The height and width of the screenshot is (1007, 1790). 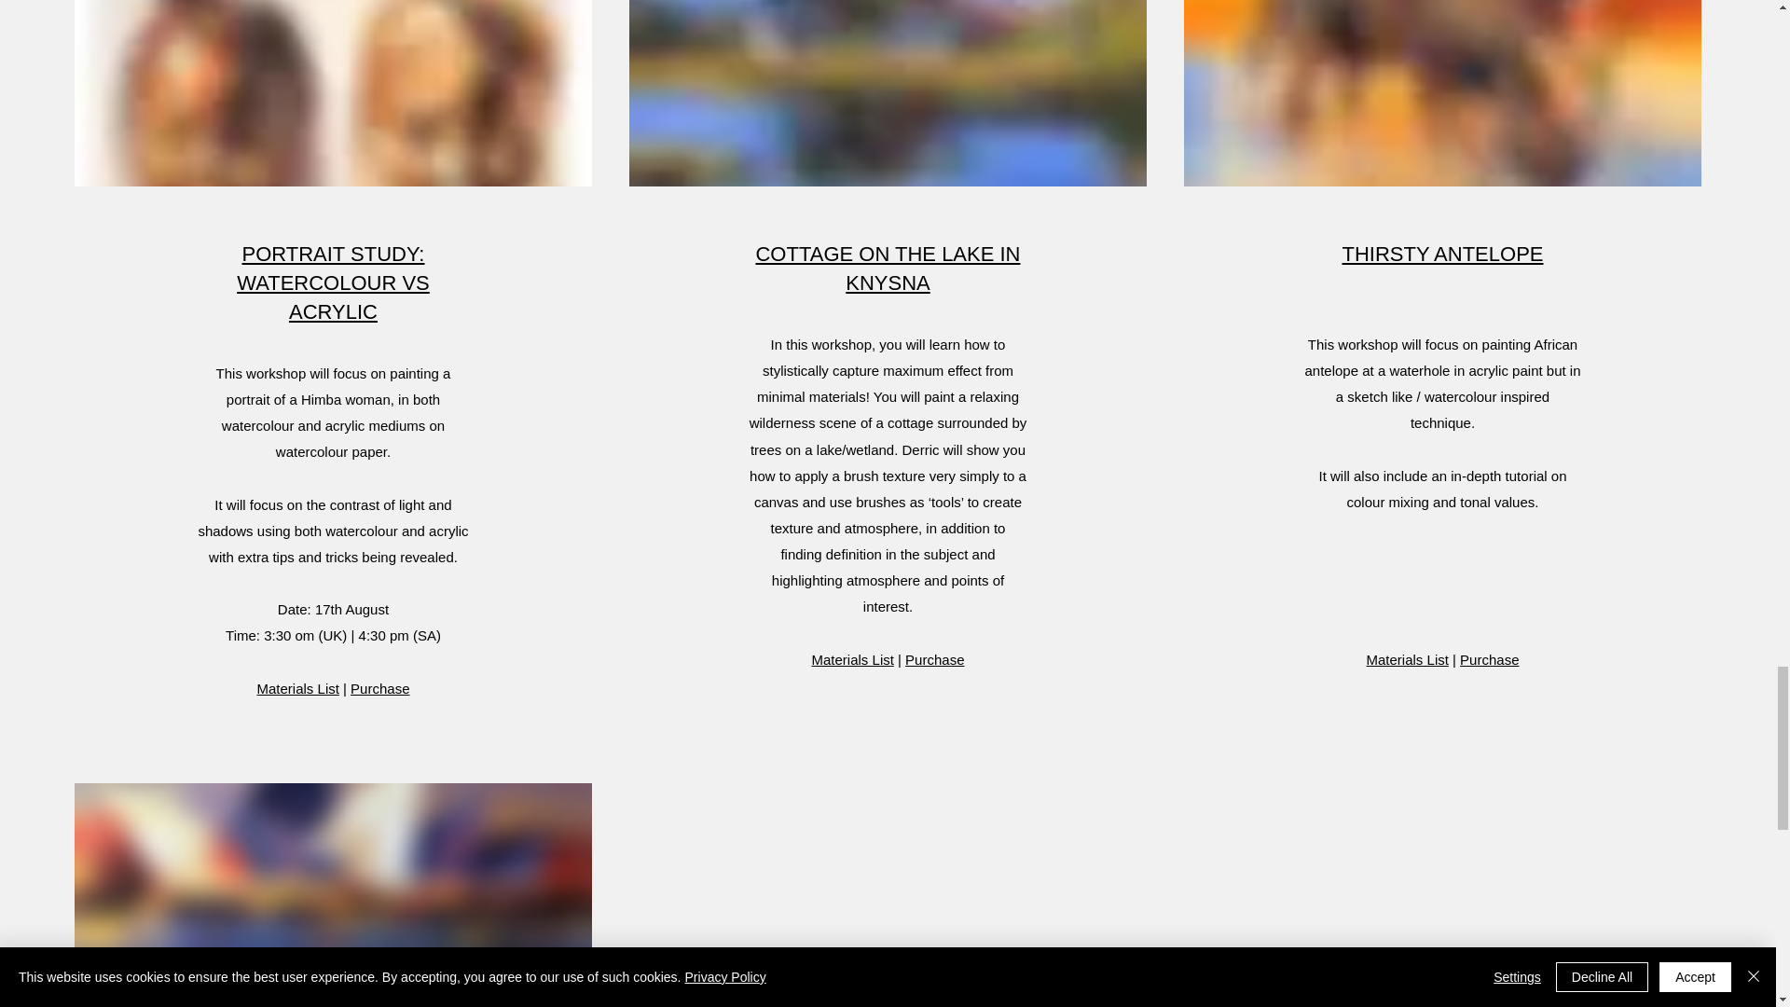 What do you see at coordinates (380, 688) in the screenshot?
I see `Purchase` at bounding box center [380, 688].